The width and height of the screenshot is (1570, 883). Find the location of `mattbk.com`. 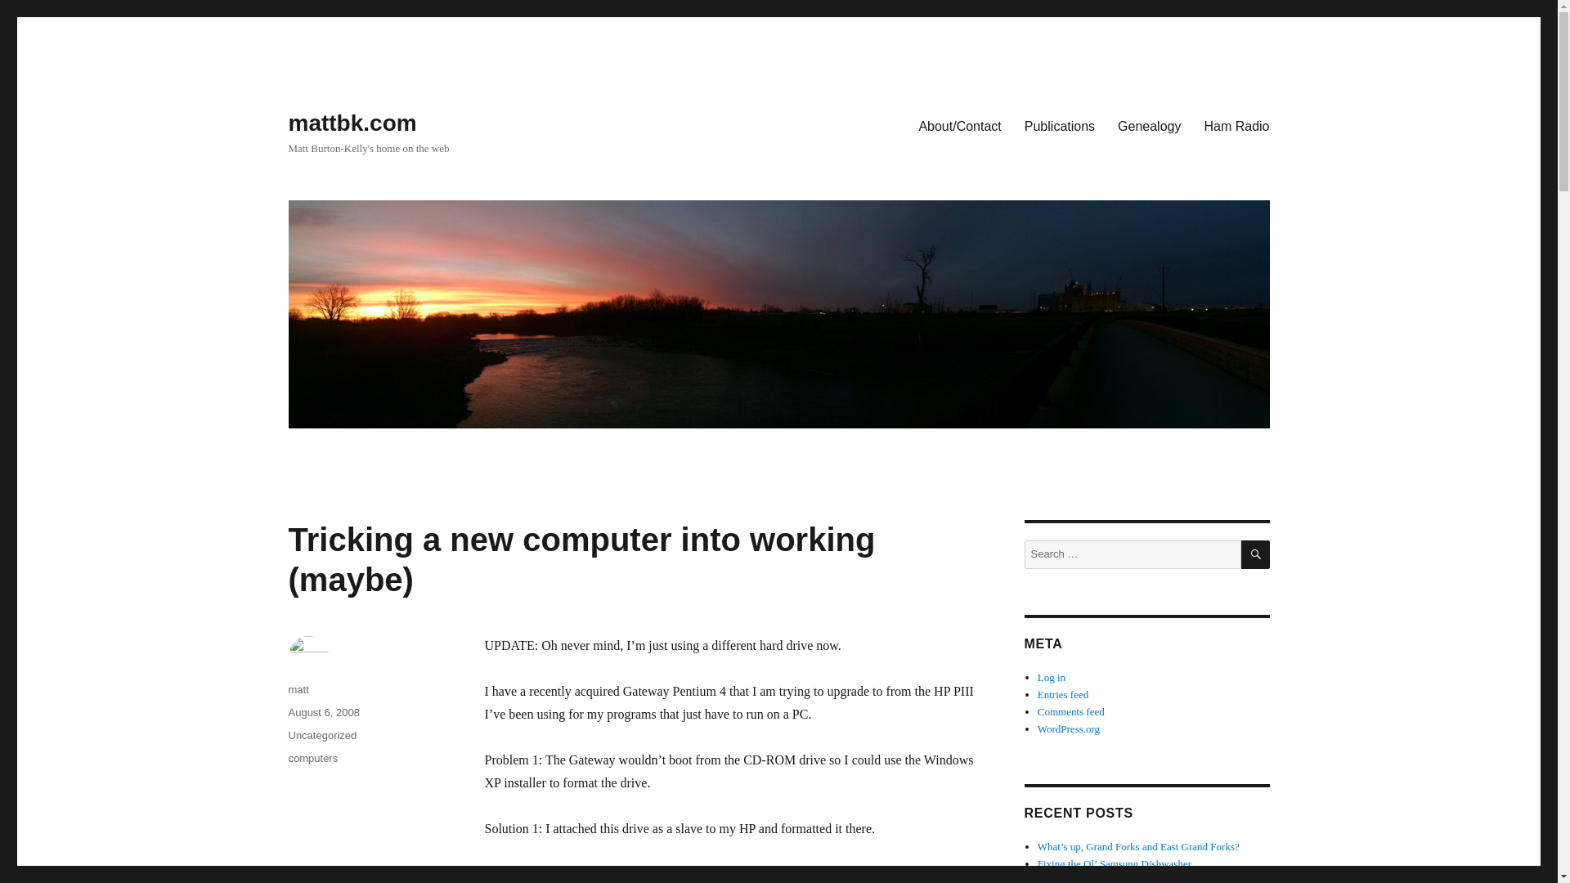

mattbk.com is located at coordinates (352, 123).